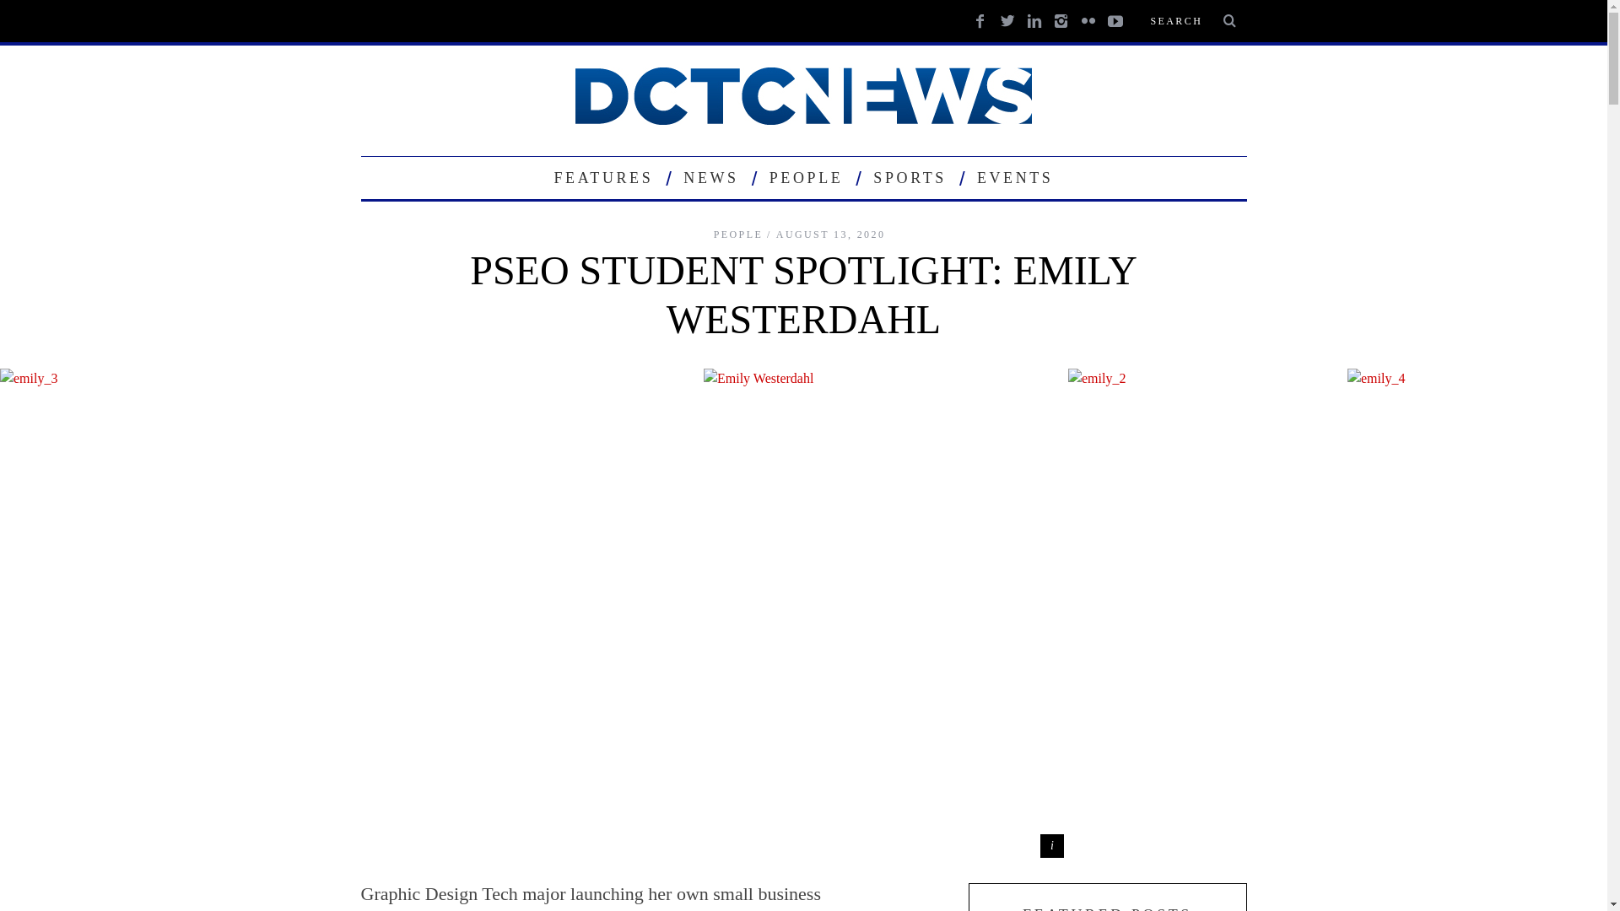 This screenshot has width=1620, height=911. What do you see at coordinates (710, 177) in the screenshot?
I see `NEWS` at bounding box center [710, 177].